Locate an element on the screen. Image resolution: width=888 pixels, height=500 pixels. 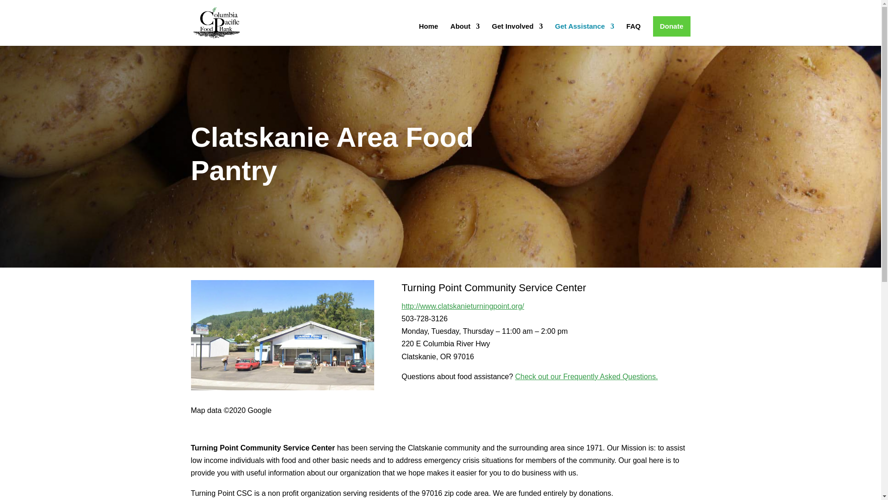
Donate is located at coordinates (672, 26).